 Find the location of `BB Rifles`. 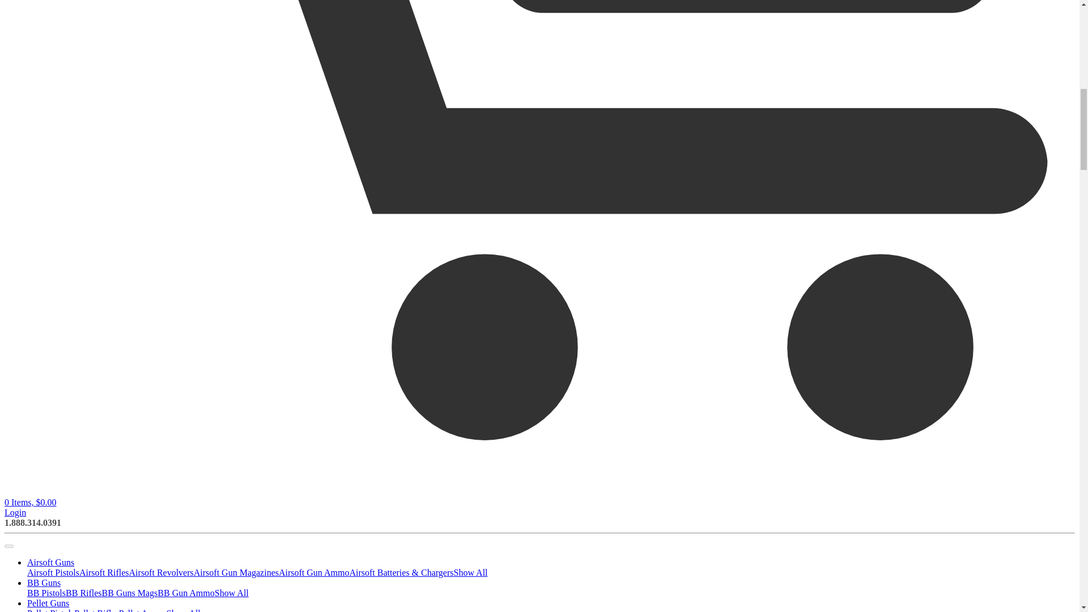

BB Rifles is located at coordinates (84, 593).